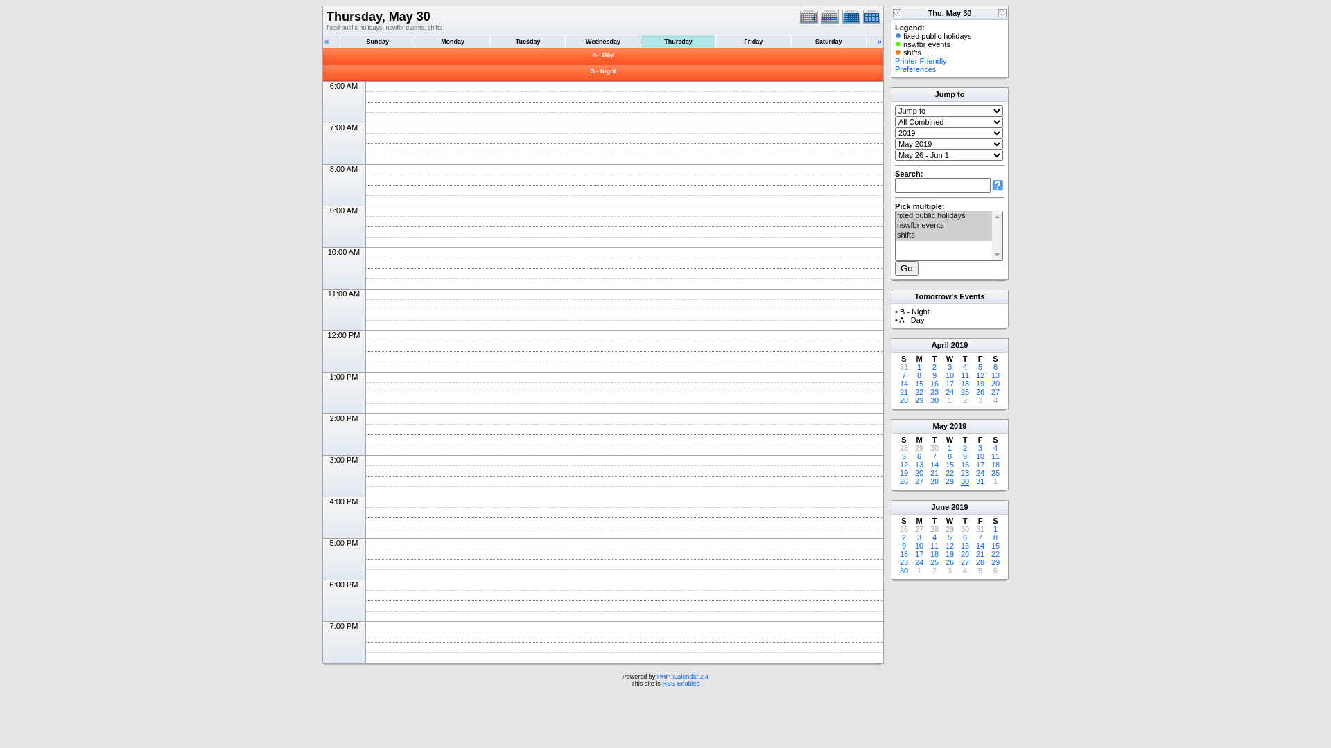 The height and width of the screenshot is (748, 1331). I want to click on 17, so click(919, 554).